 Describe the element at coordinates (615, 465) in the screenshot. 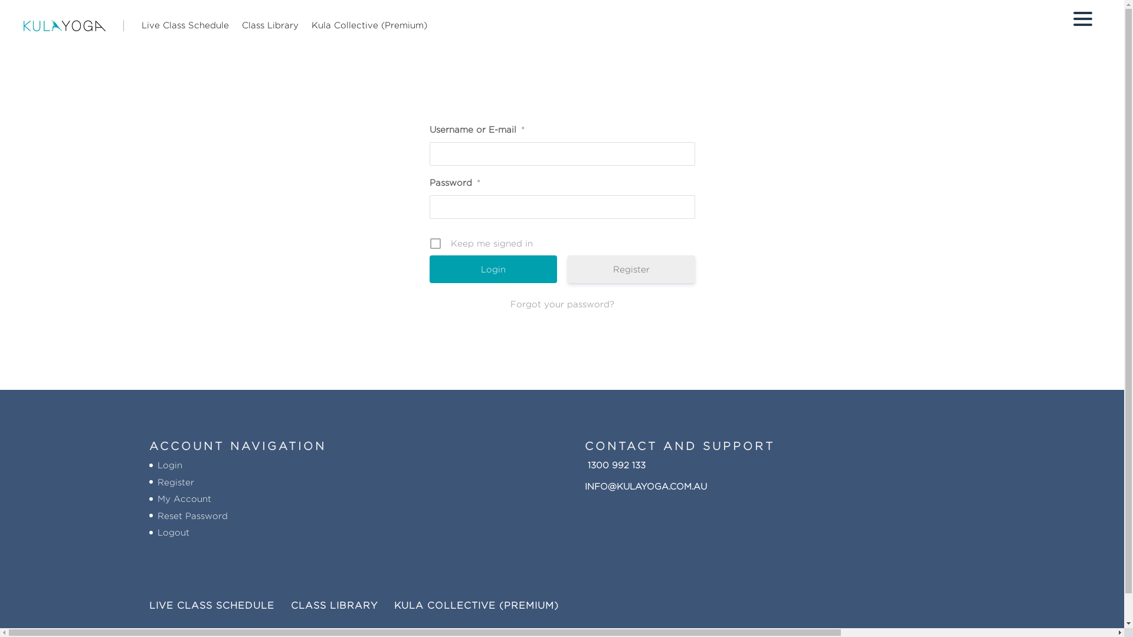

I see ` 1300 992 133` at that location.